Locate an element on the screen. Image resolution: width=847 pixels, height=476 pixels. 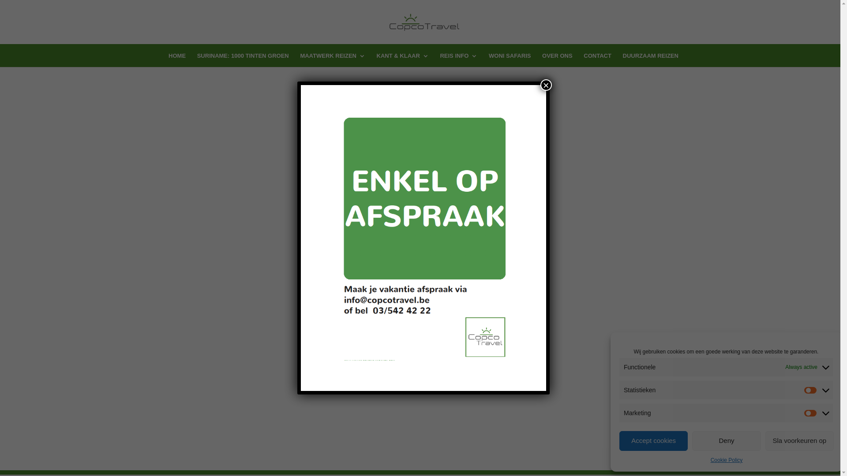
REIS INFO is located at coordinates (459, 60).